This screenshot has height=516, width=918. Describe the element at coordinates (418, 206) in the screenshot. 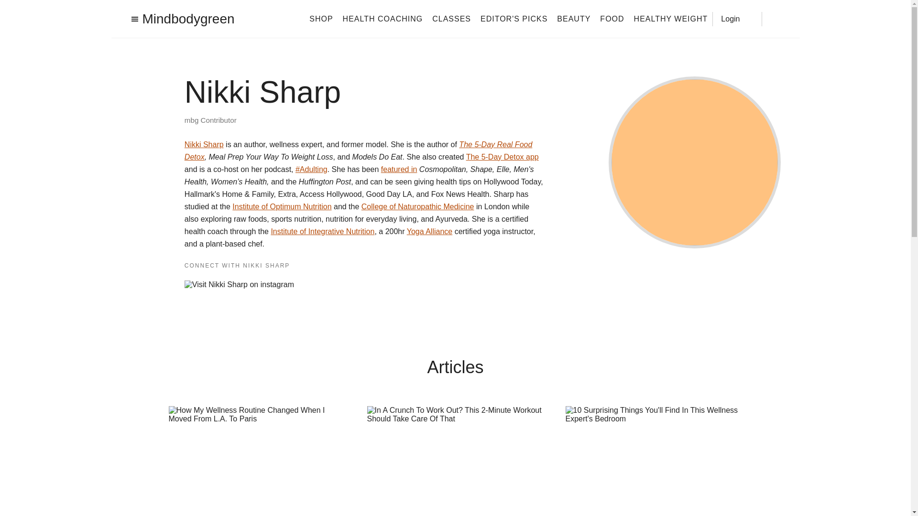

I see `College of Naturopathic Medicine` at that location.